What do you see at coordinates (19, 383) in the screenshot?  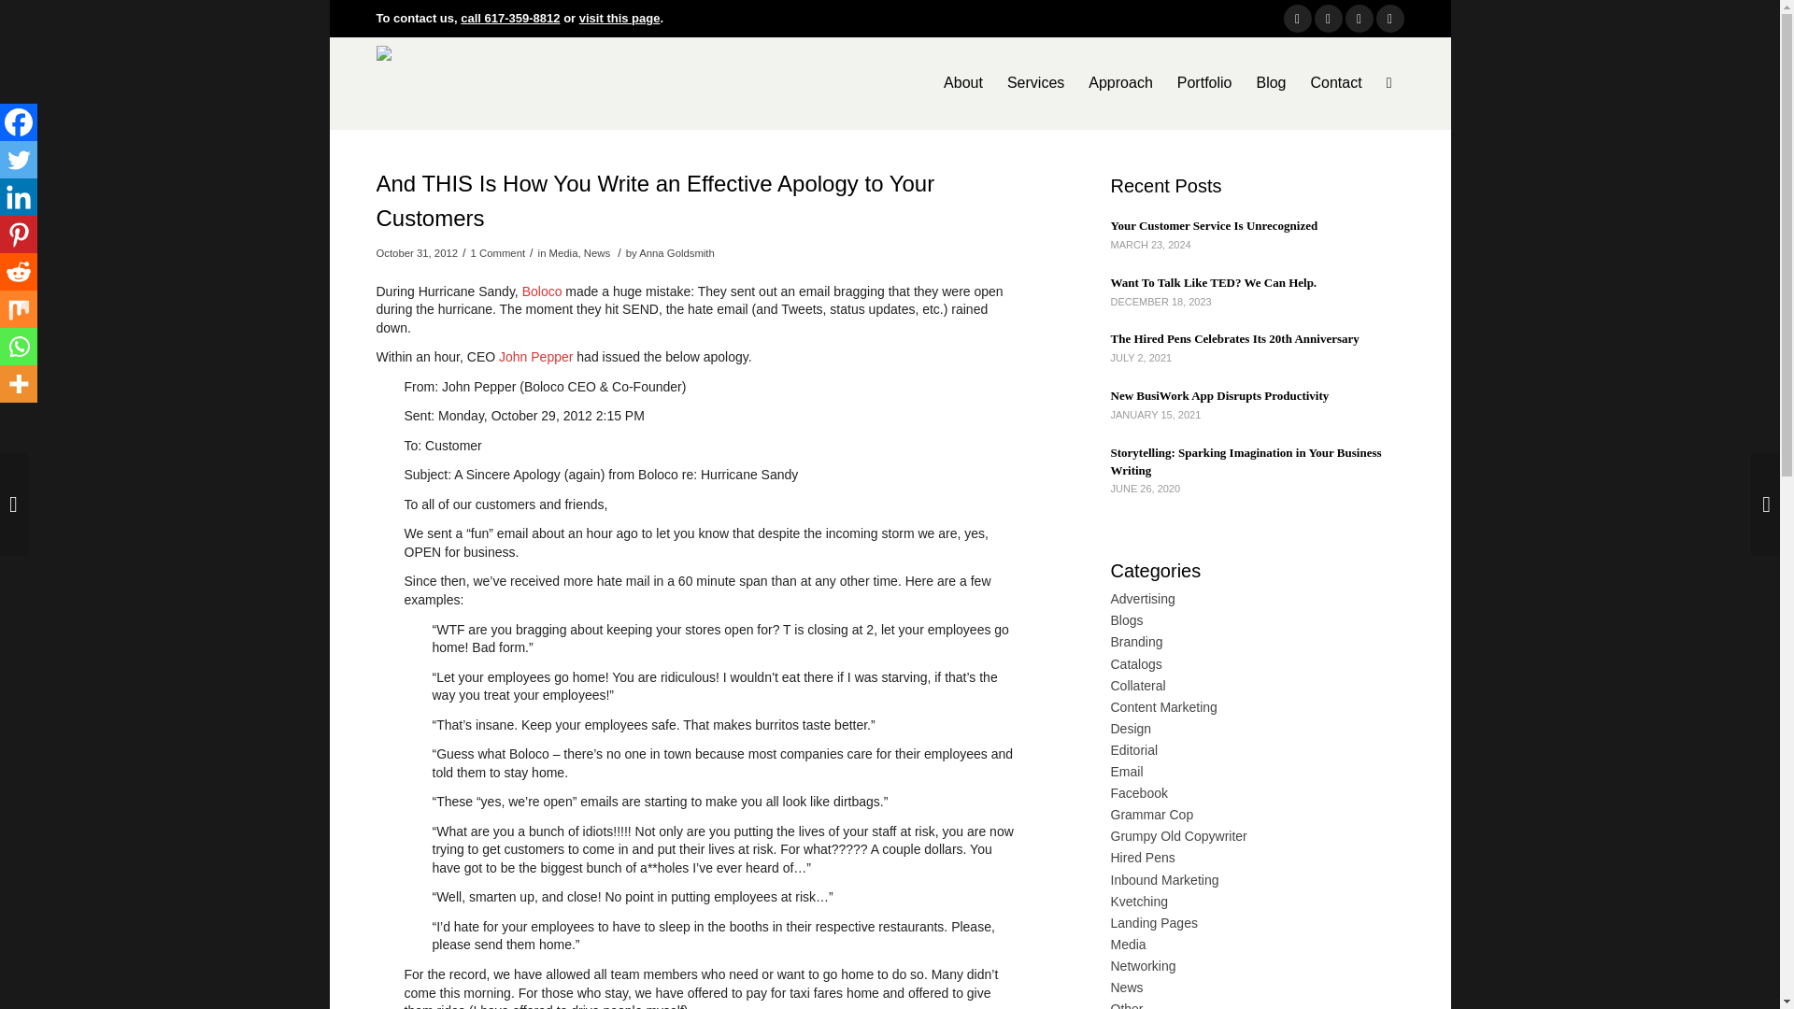 I see `More` at bounding box center [19, 383].